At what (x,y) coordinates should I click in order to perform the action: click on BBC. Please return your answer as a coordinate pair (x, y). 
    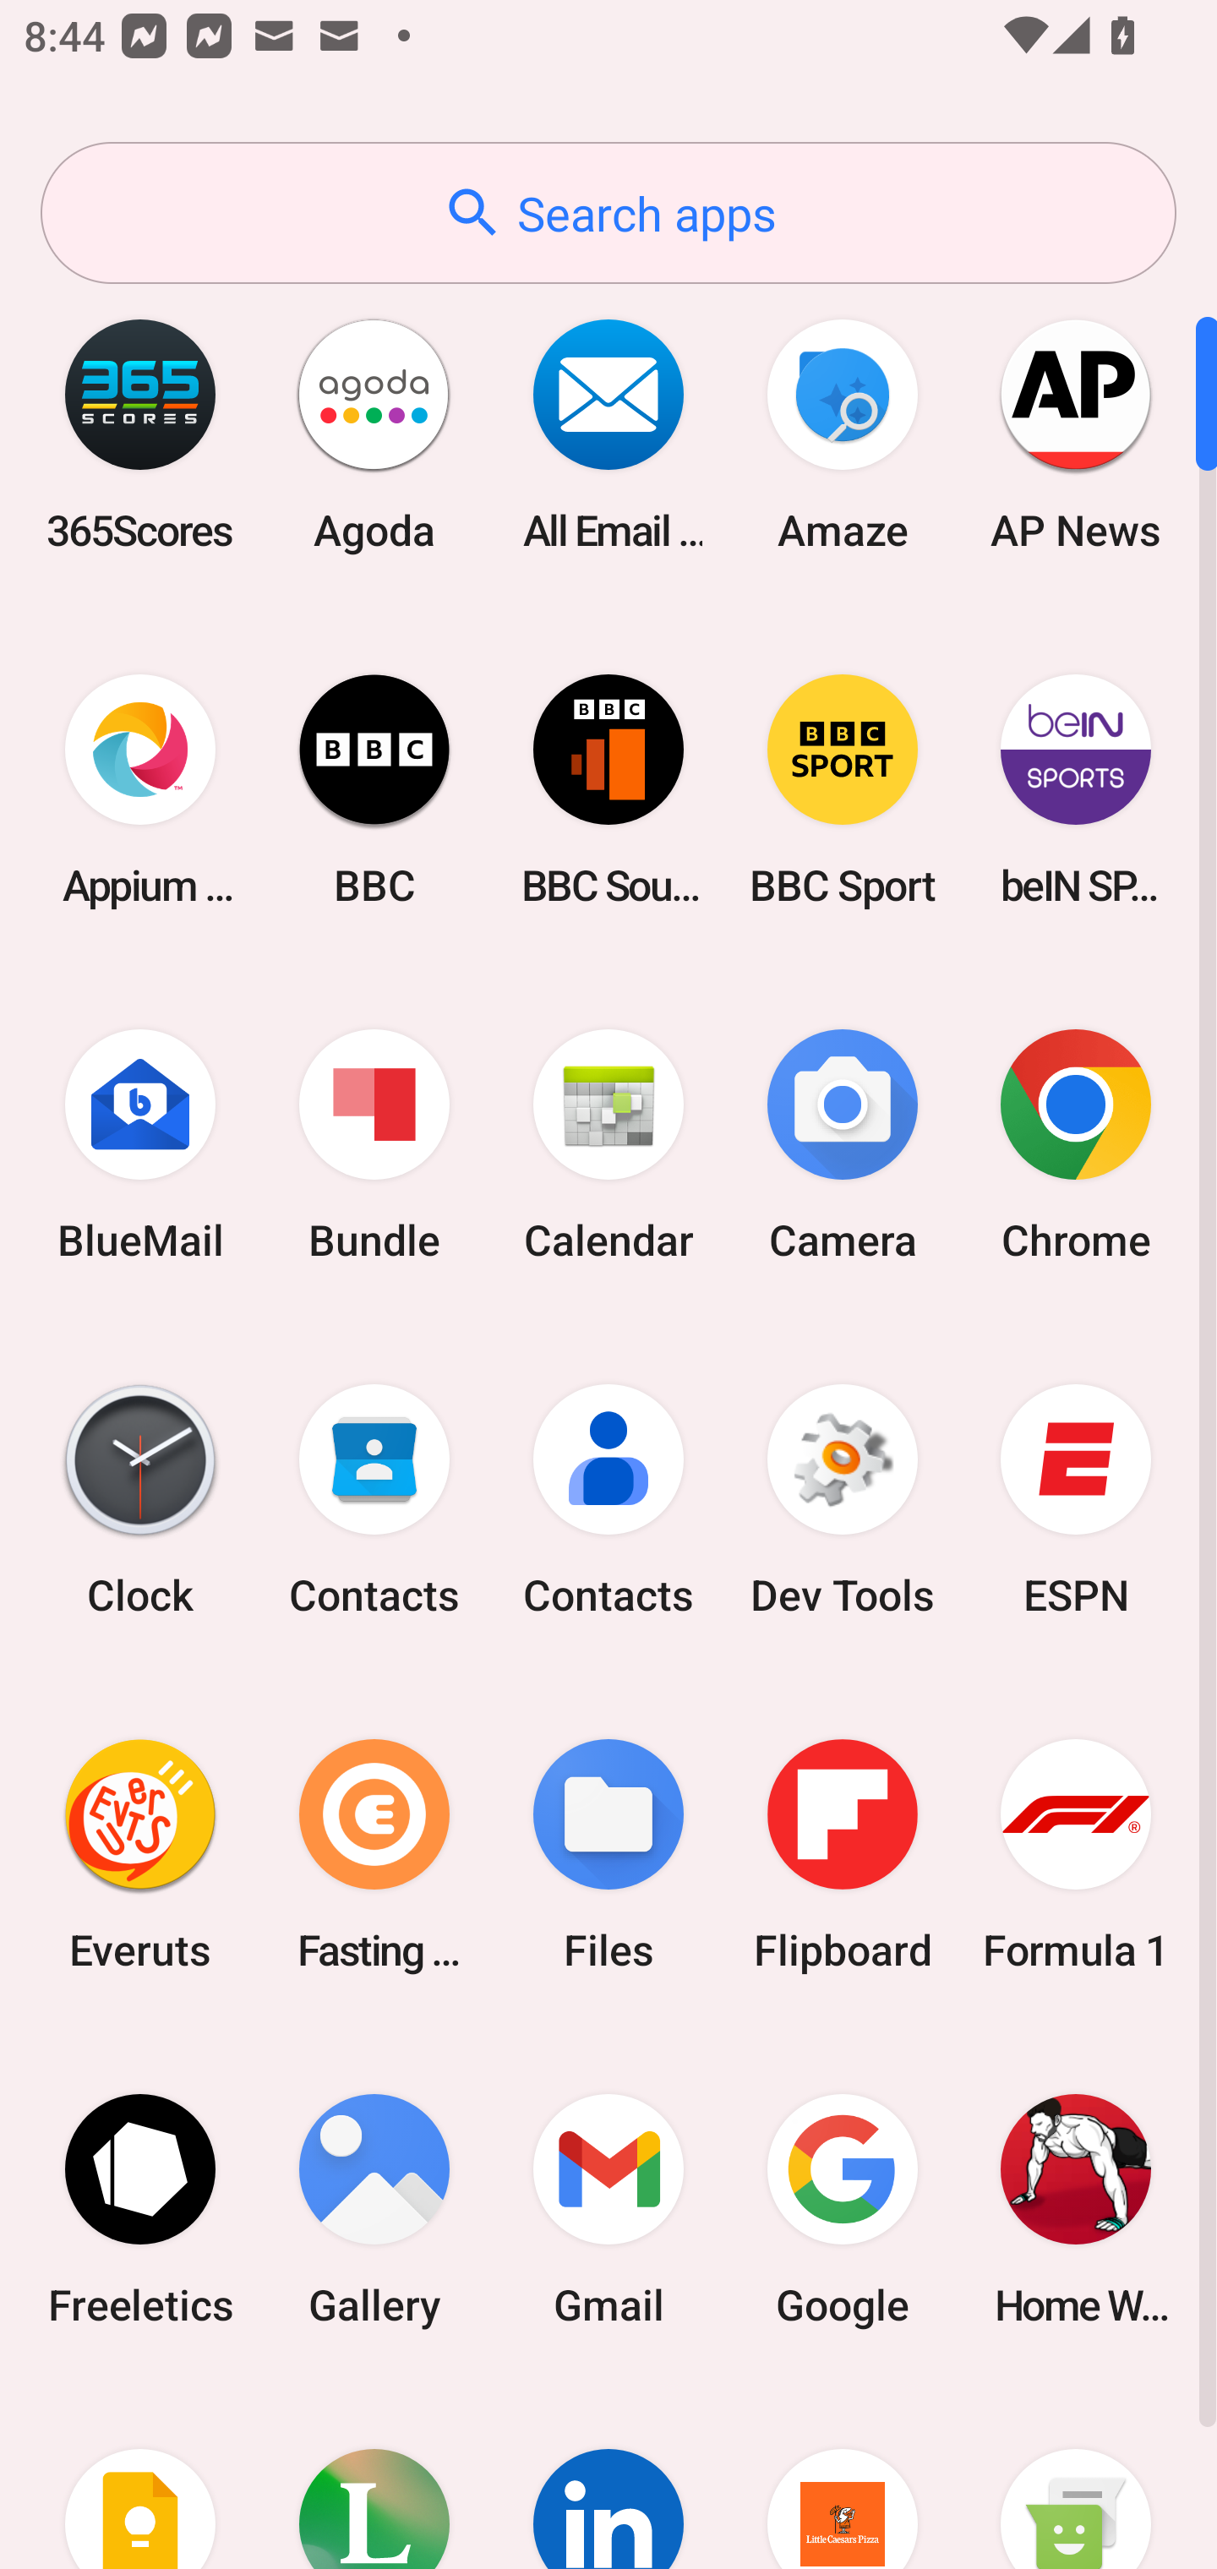
    Looking at the image, I should click on (374, 789).